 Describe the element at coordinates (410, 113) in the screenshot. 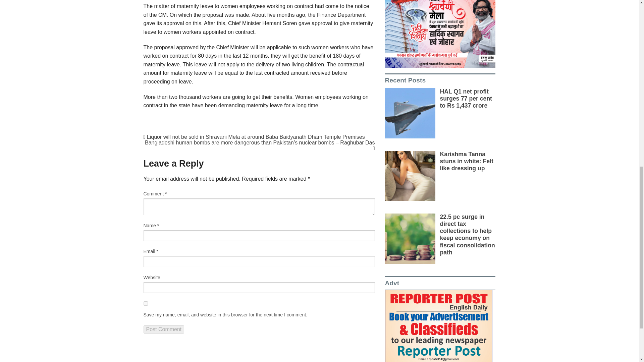

I see `HAL Q1 net profit surges 77 per cent to Rs 1,437 crore` at that location.